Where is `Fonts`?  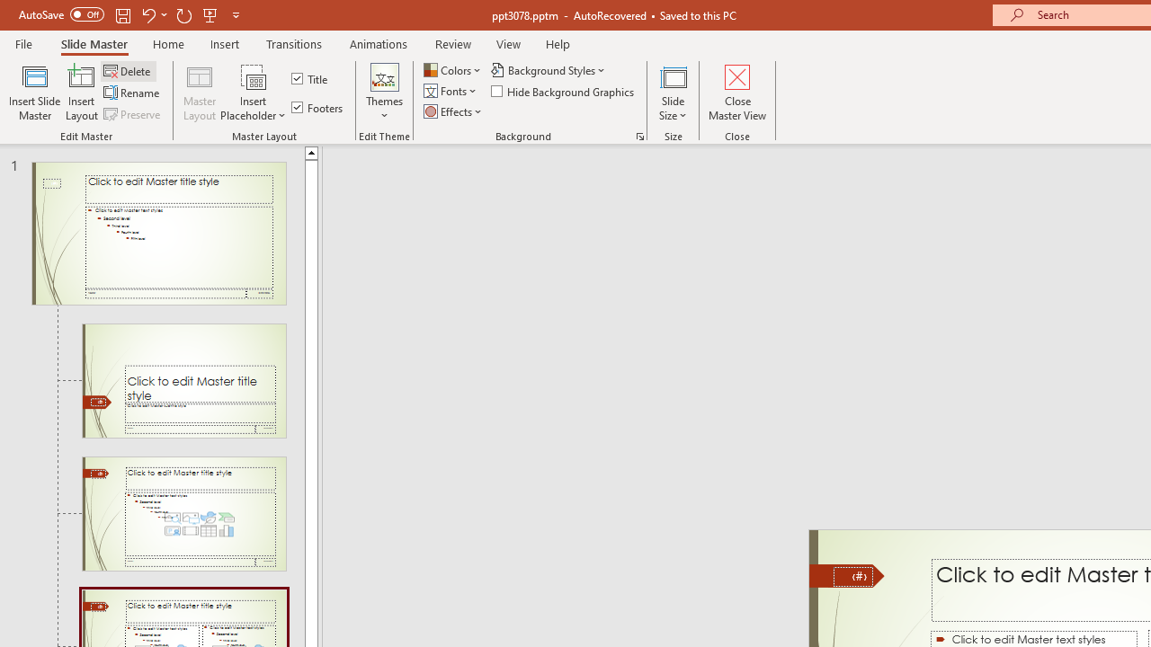 Fonts is located at coordinates (451, 92).